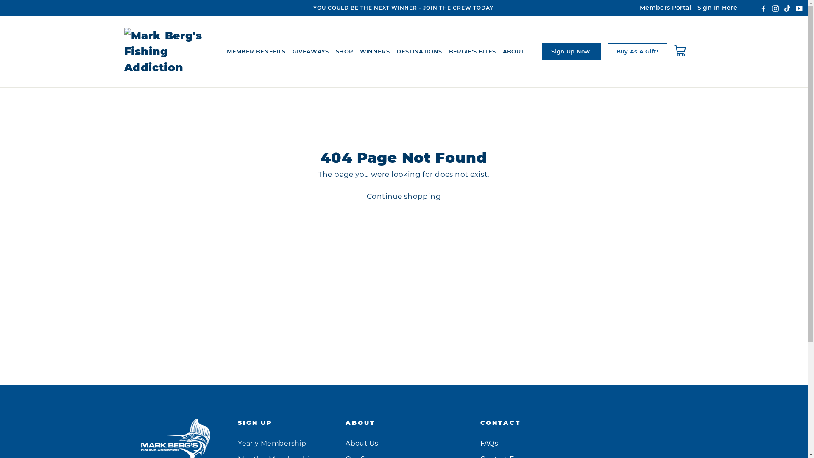  Describe the element at coordinates (407, 444) in the screenshot. I see `About Us` at that location.